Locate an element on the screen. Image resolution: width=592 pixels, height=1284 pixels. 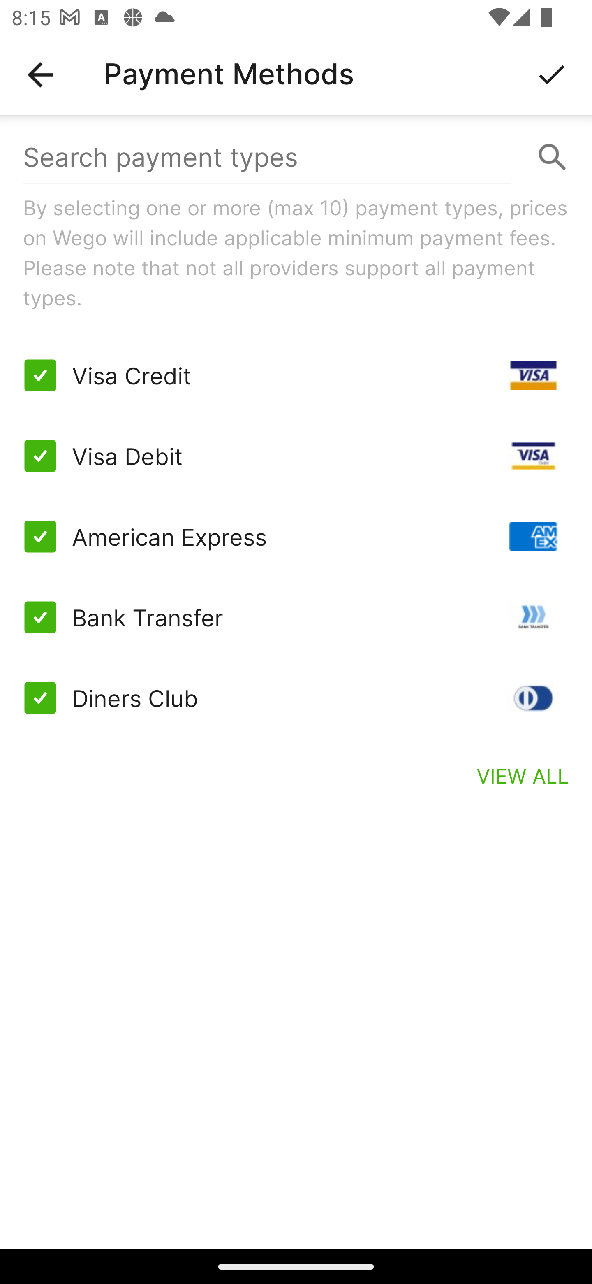
Search payment types  is located at coordinates (296, 157).